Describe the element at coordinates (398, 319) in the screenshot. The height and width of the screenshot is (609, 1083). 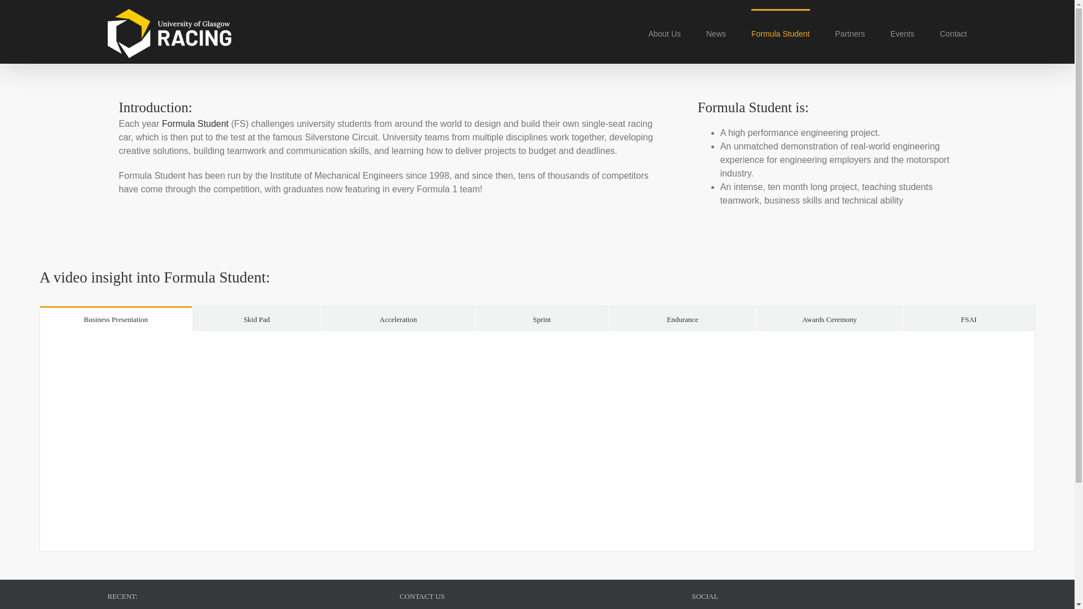
I see `Acceleration` at that location.